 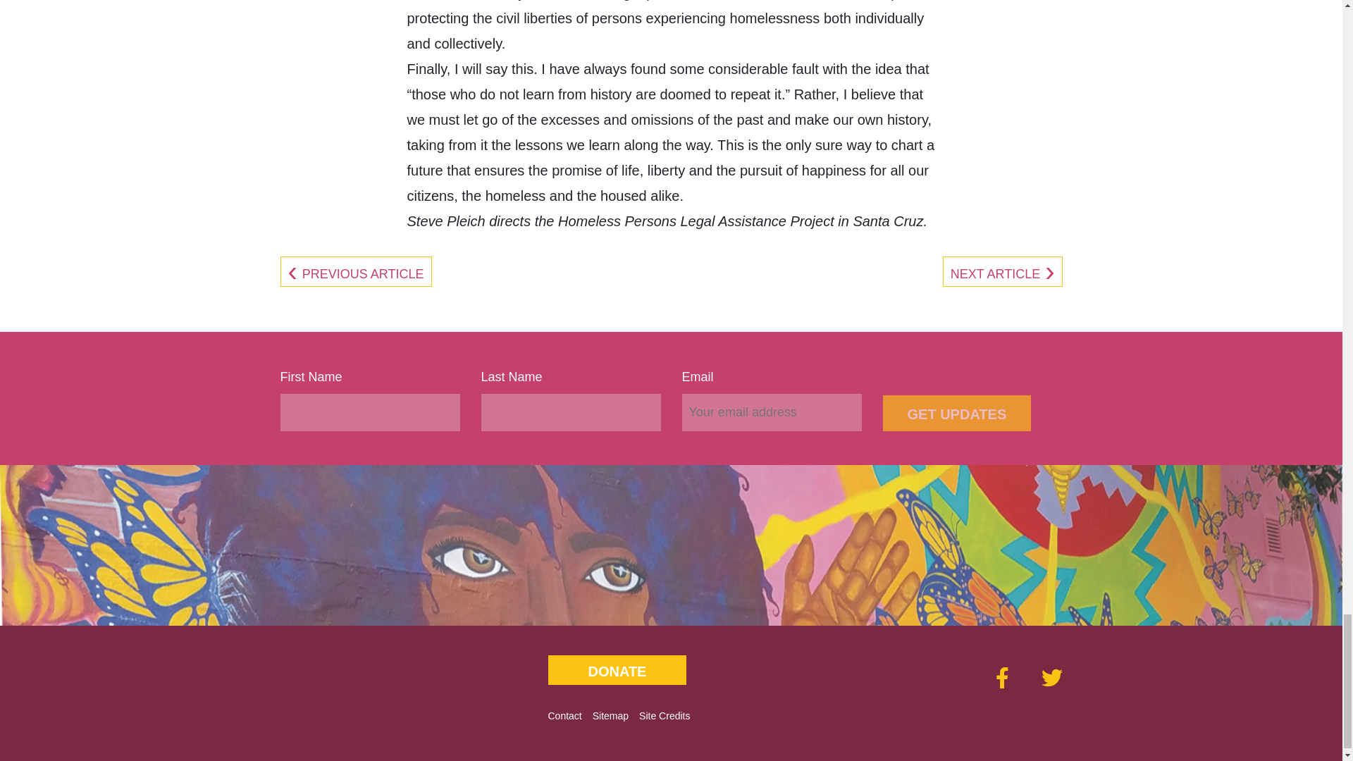 I want to click on PREVIOUS ARTICLE, so click(x=355, y=273).